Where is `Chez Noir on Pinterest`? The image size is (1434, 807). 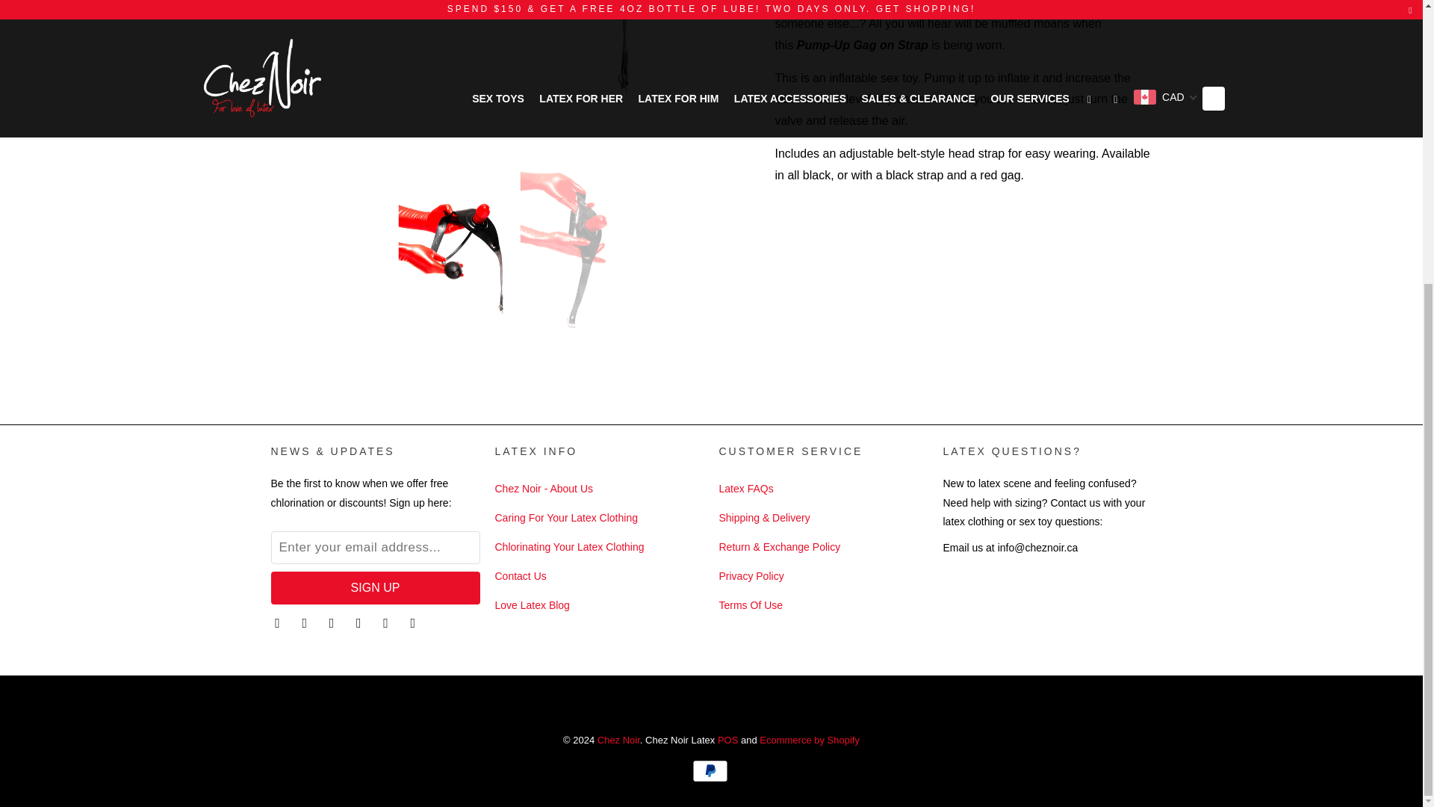
Chez Noir on Pinterest is located at coordinates (360, 622).